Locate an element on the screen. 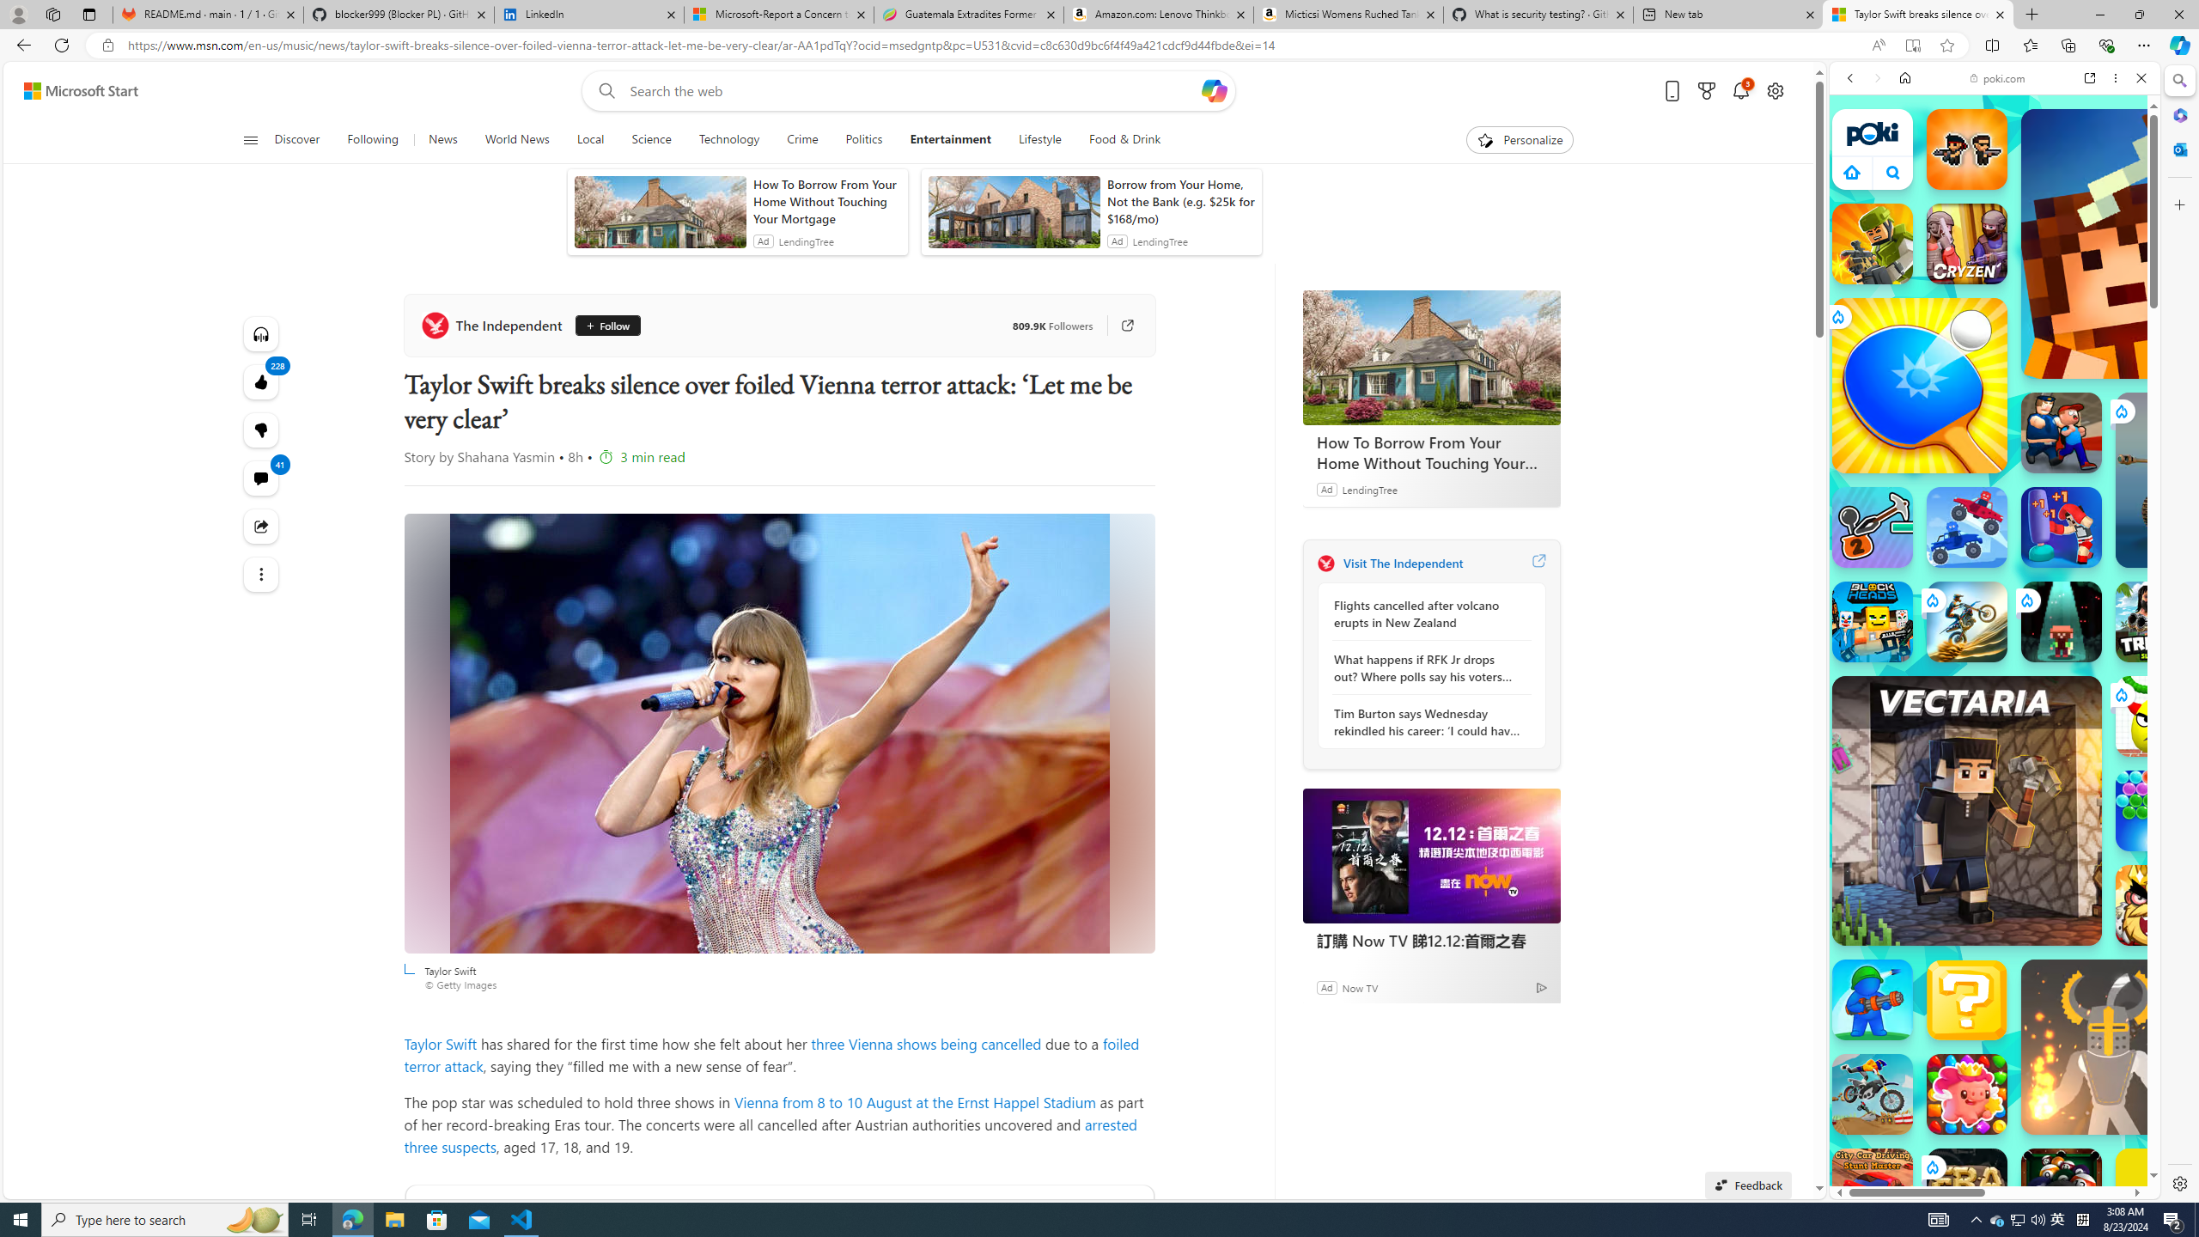  Bubble Shooter Bubble Shooter is located at coordinates (2156, 811).